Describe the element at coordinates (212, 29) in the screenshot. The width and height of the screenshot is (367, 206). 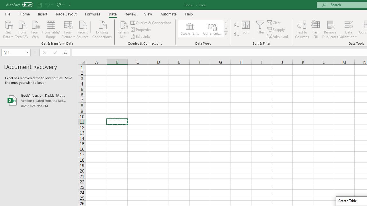
I see `Currencies (English)` at that location.